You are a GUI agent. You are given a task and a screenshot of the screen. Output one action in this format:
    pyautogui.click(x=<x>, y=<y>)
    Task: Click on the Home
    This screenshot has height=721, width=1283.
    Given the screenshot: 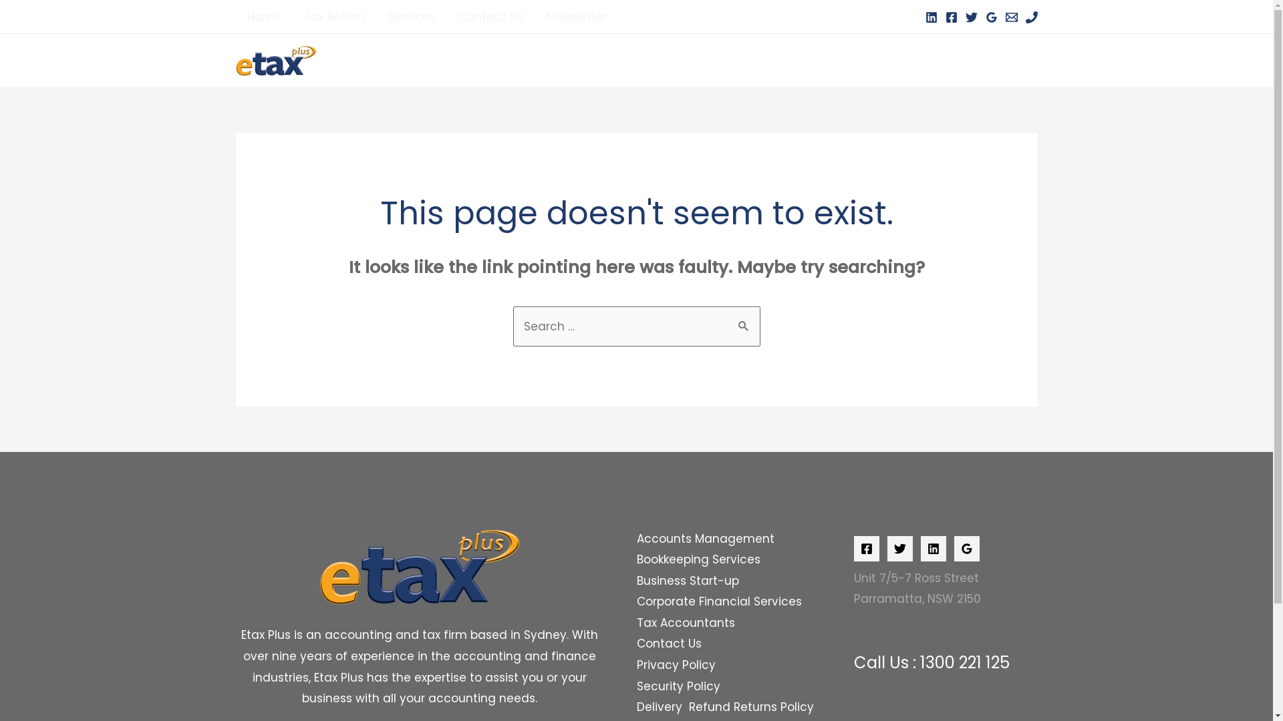 What is the action you would take?
    pyautogui.click(x=263, y=17)
    